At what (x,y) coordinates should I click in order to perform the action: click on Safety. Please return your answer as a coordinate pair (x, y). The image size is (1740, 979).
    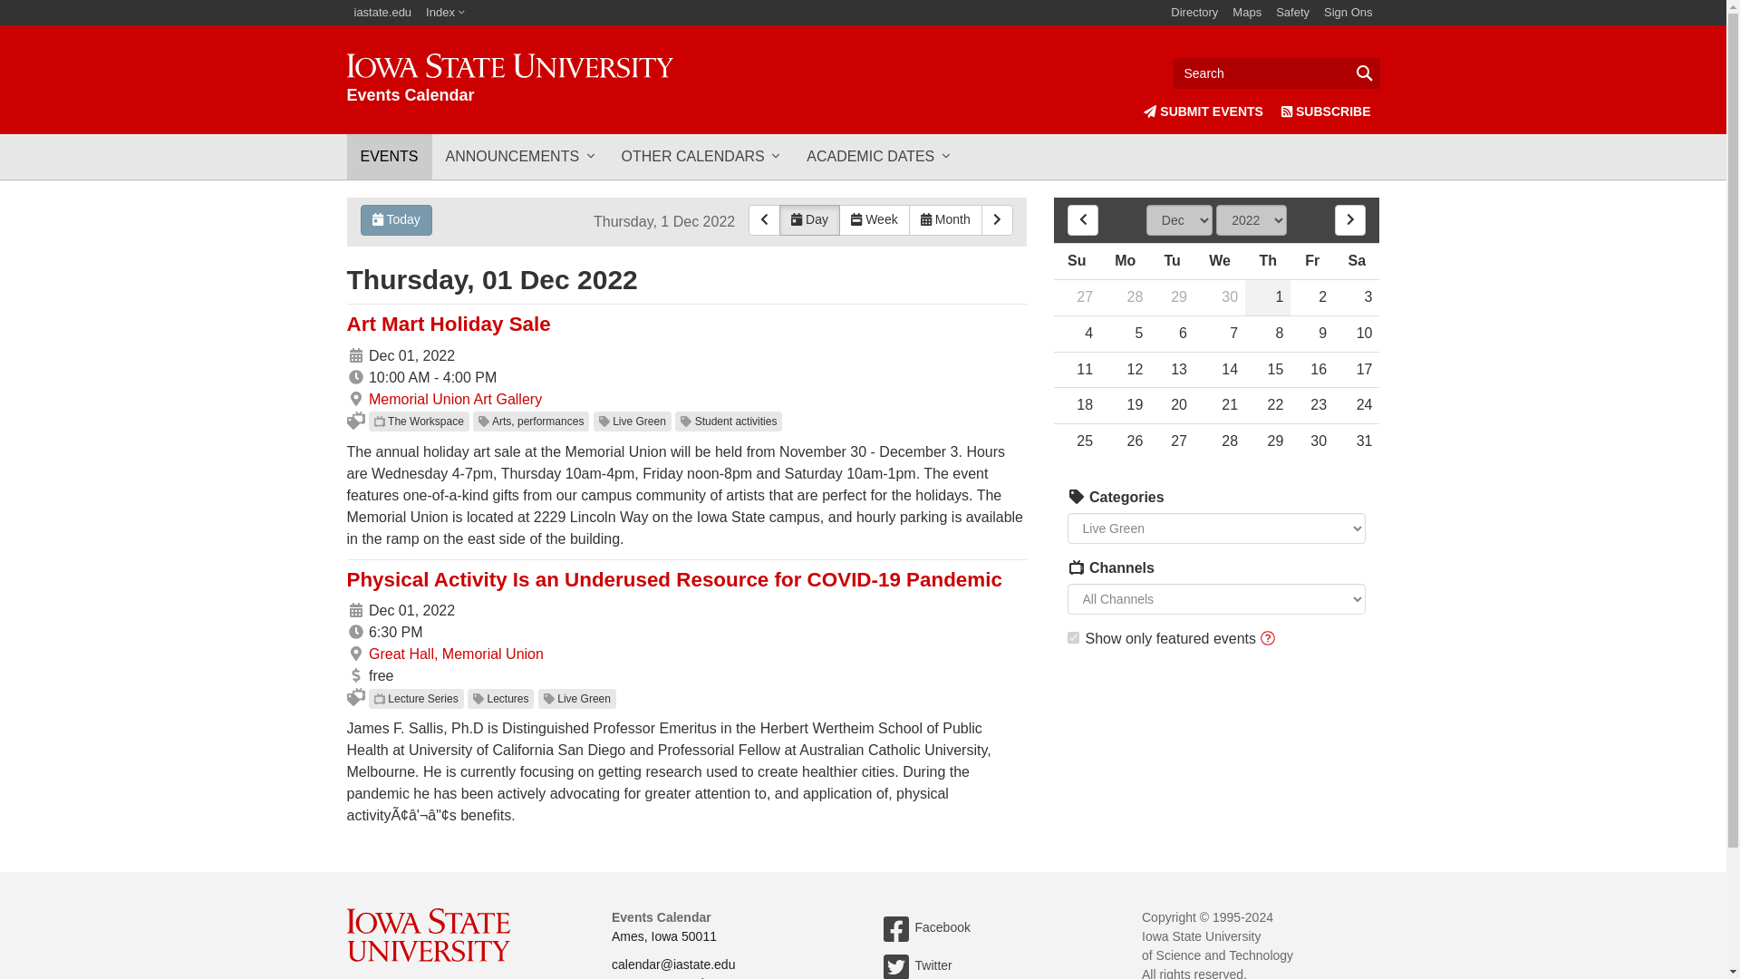
    Looking at the image, I should click on (1292, 13).